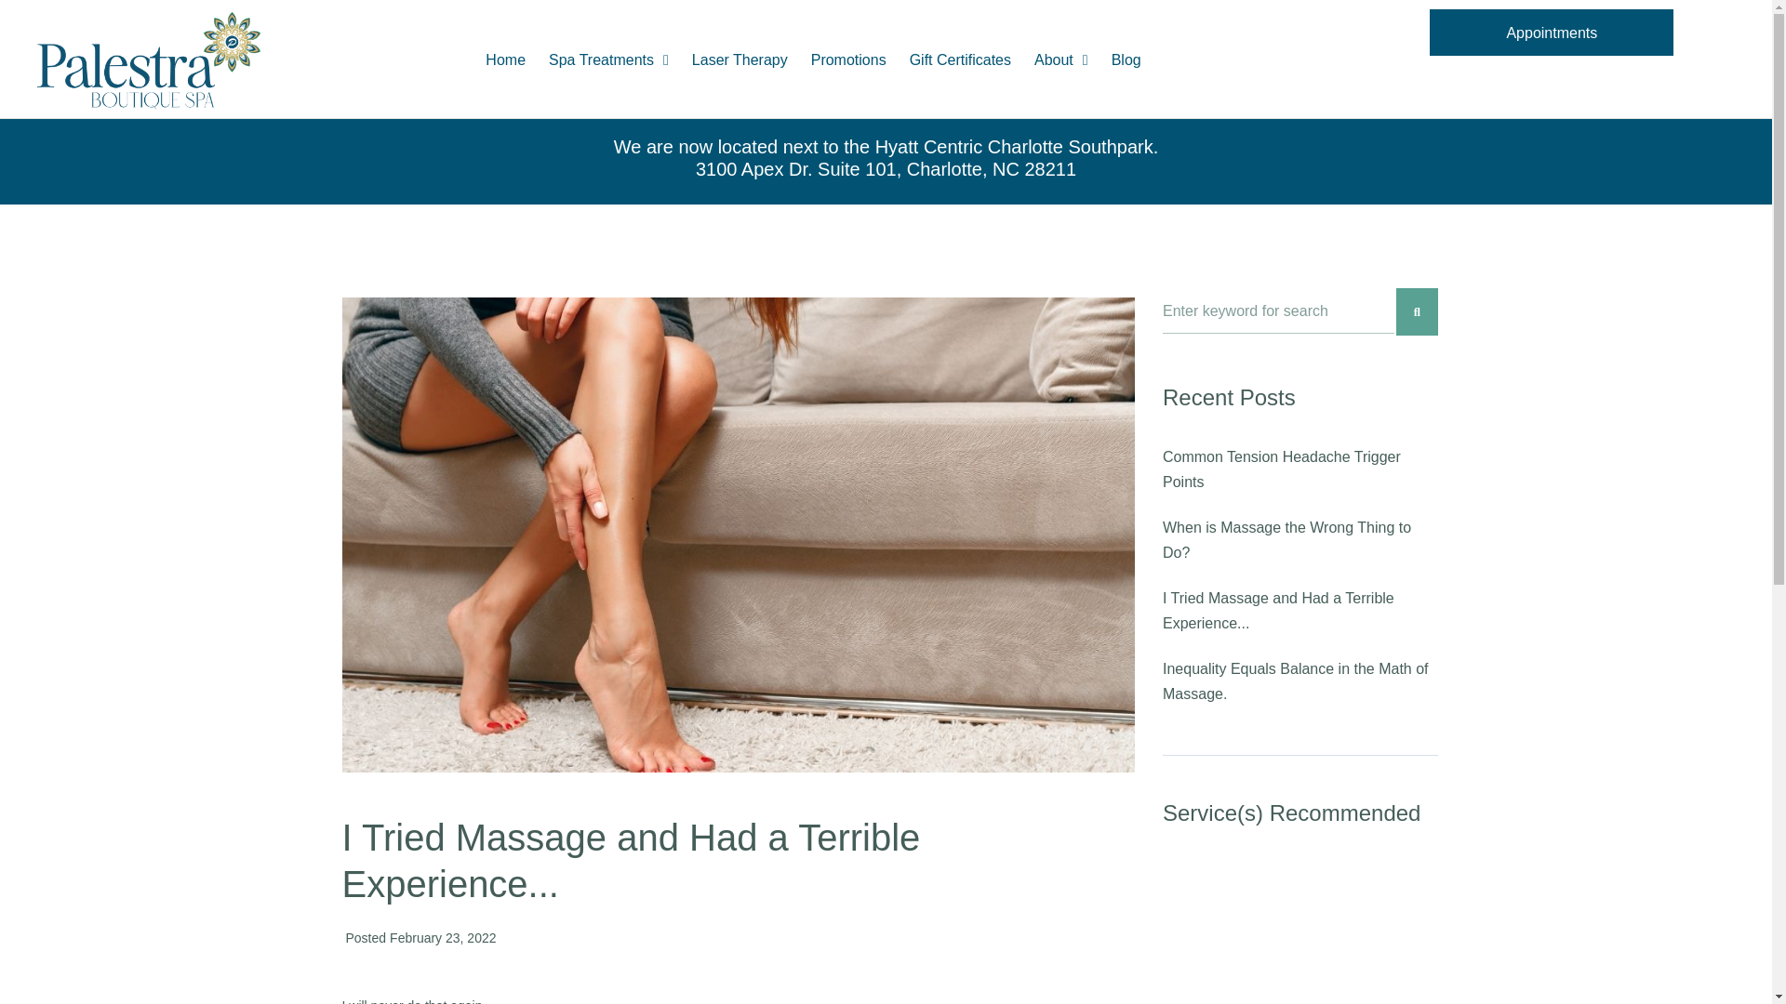 Image resolution: width=1786 pixels, height=1004 pixels. What do you see at coordinates (443, 937) in the screenshot?
I see `February 23, 2022` at bounding box center [443, 937].